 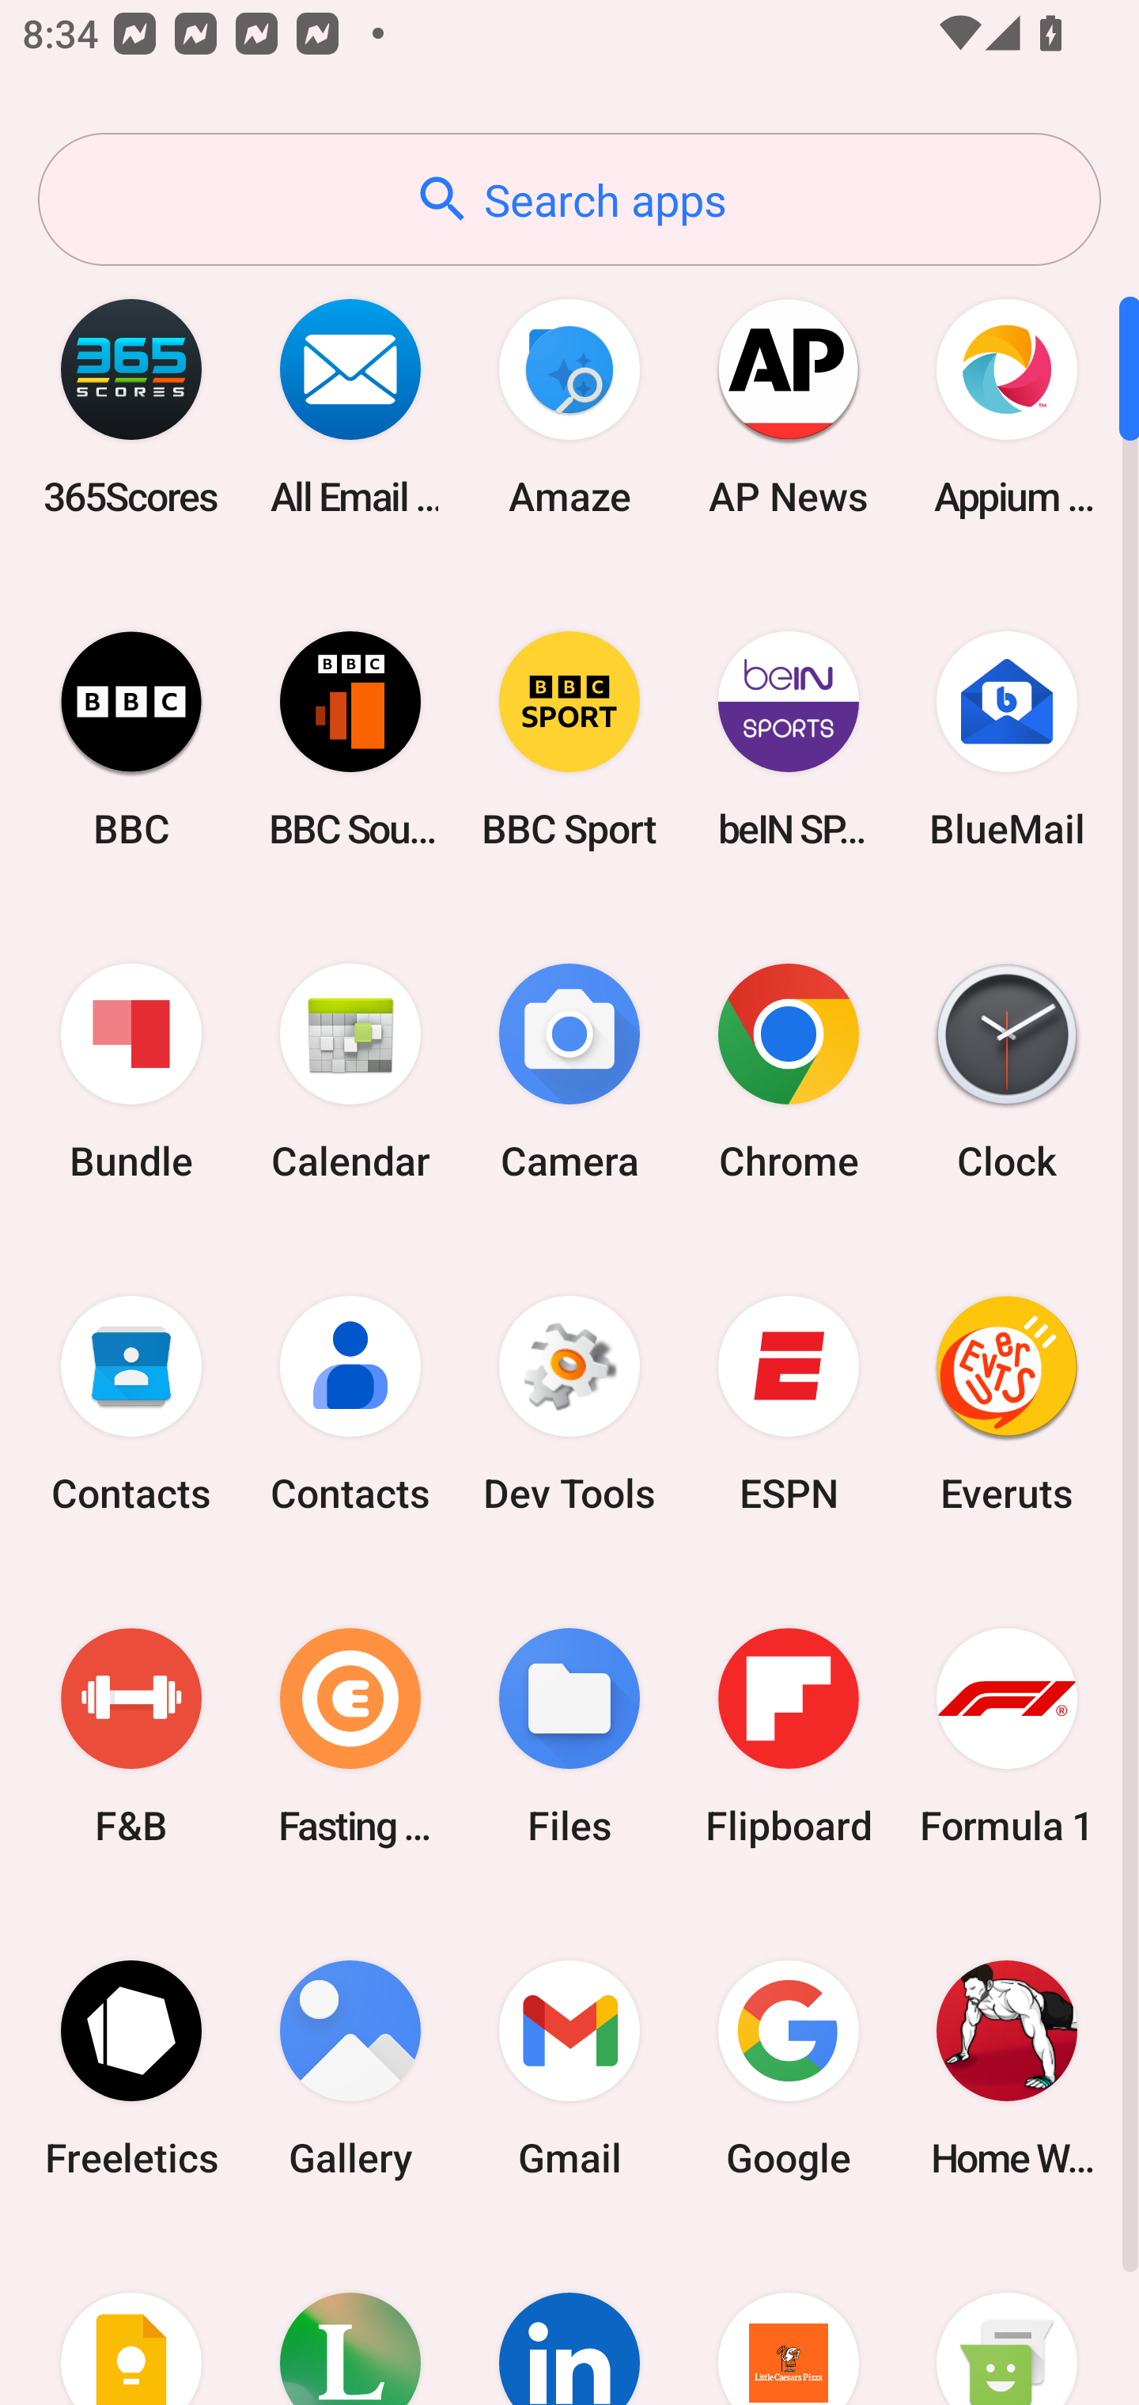 What do you see at coordinates (131, 1404) in the screenshot?
I see `Contacts` at bounding box center [131, 1404].